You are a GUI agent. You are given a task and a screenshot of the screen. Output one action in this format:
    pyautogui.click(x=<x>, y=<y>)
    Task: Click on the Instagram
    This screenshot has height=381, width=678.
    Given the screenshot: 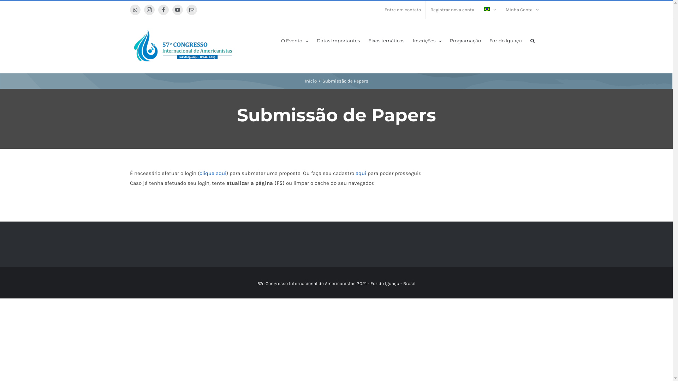 What is the action you would take?
    pyautogui.click(x=149, y=10)
    